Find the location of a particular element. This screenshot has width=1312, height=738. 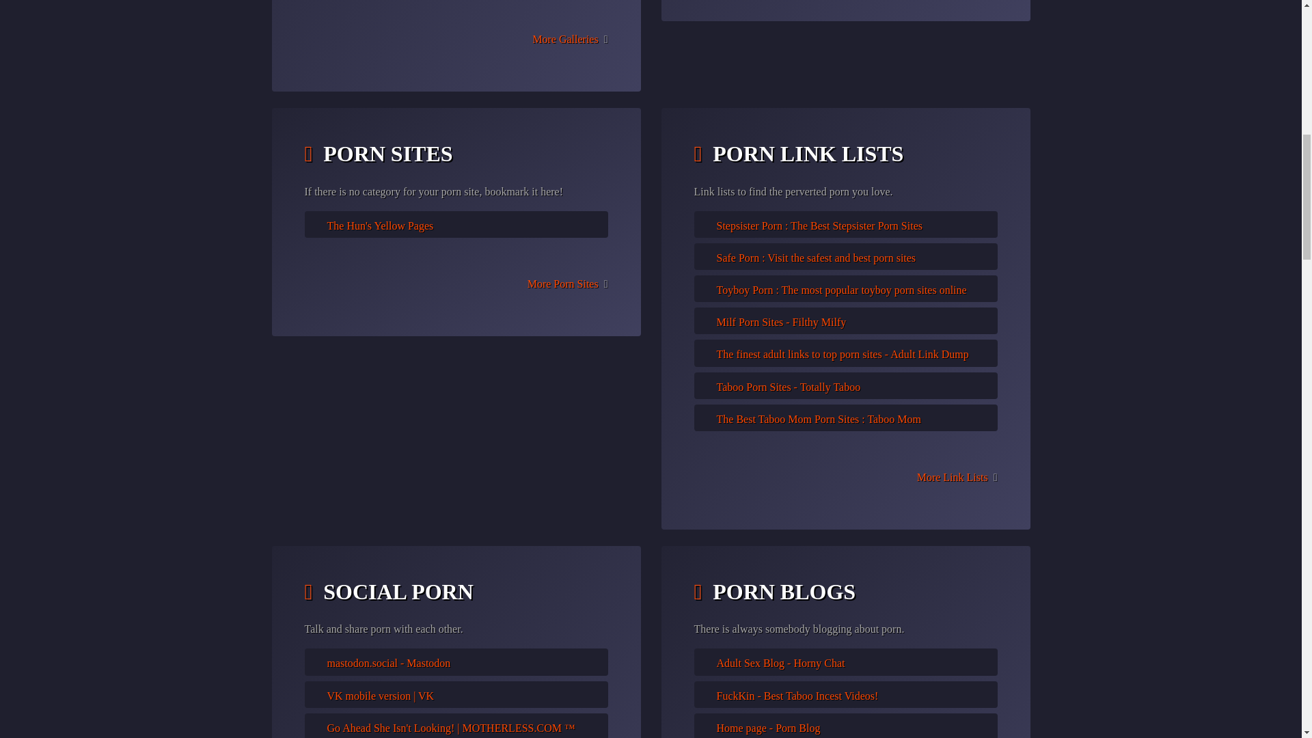

Safe Porn : Visit the safest and best porn sites is located at coordinates (816, 258).